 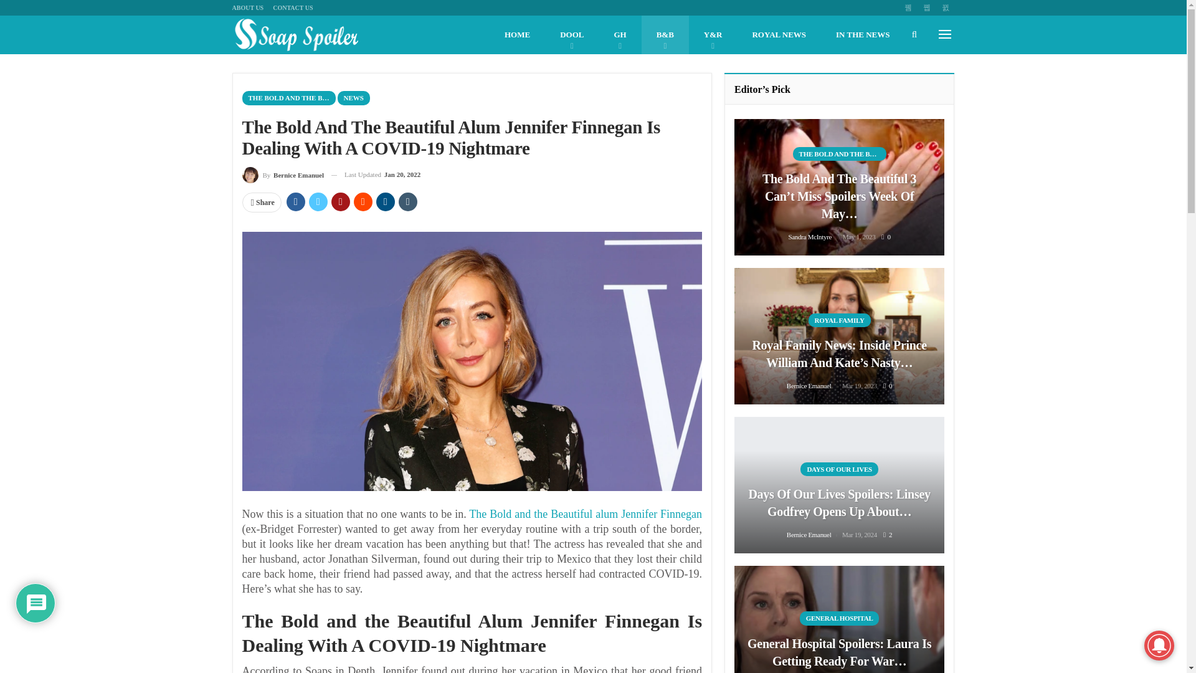 I want to click on Browse Author Articles, so click(x=283, y=174).